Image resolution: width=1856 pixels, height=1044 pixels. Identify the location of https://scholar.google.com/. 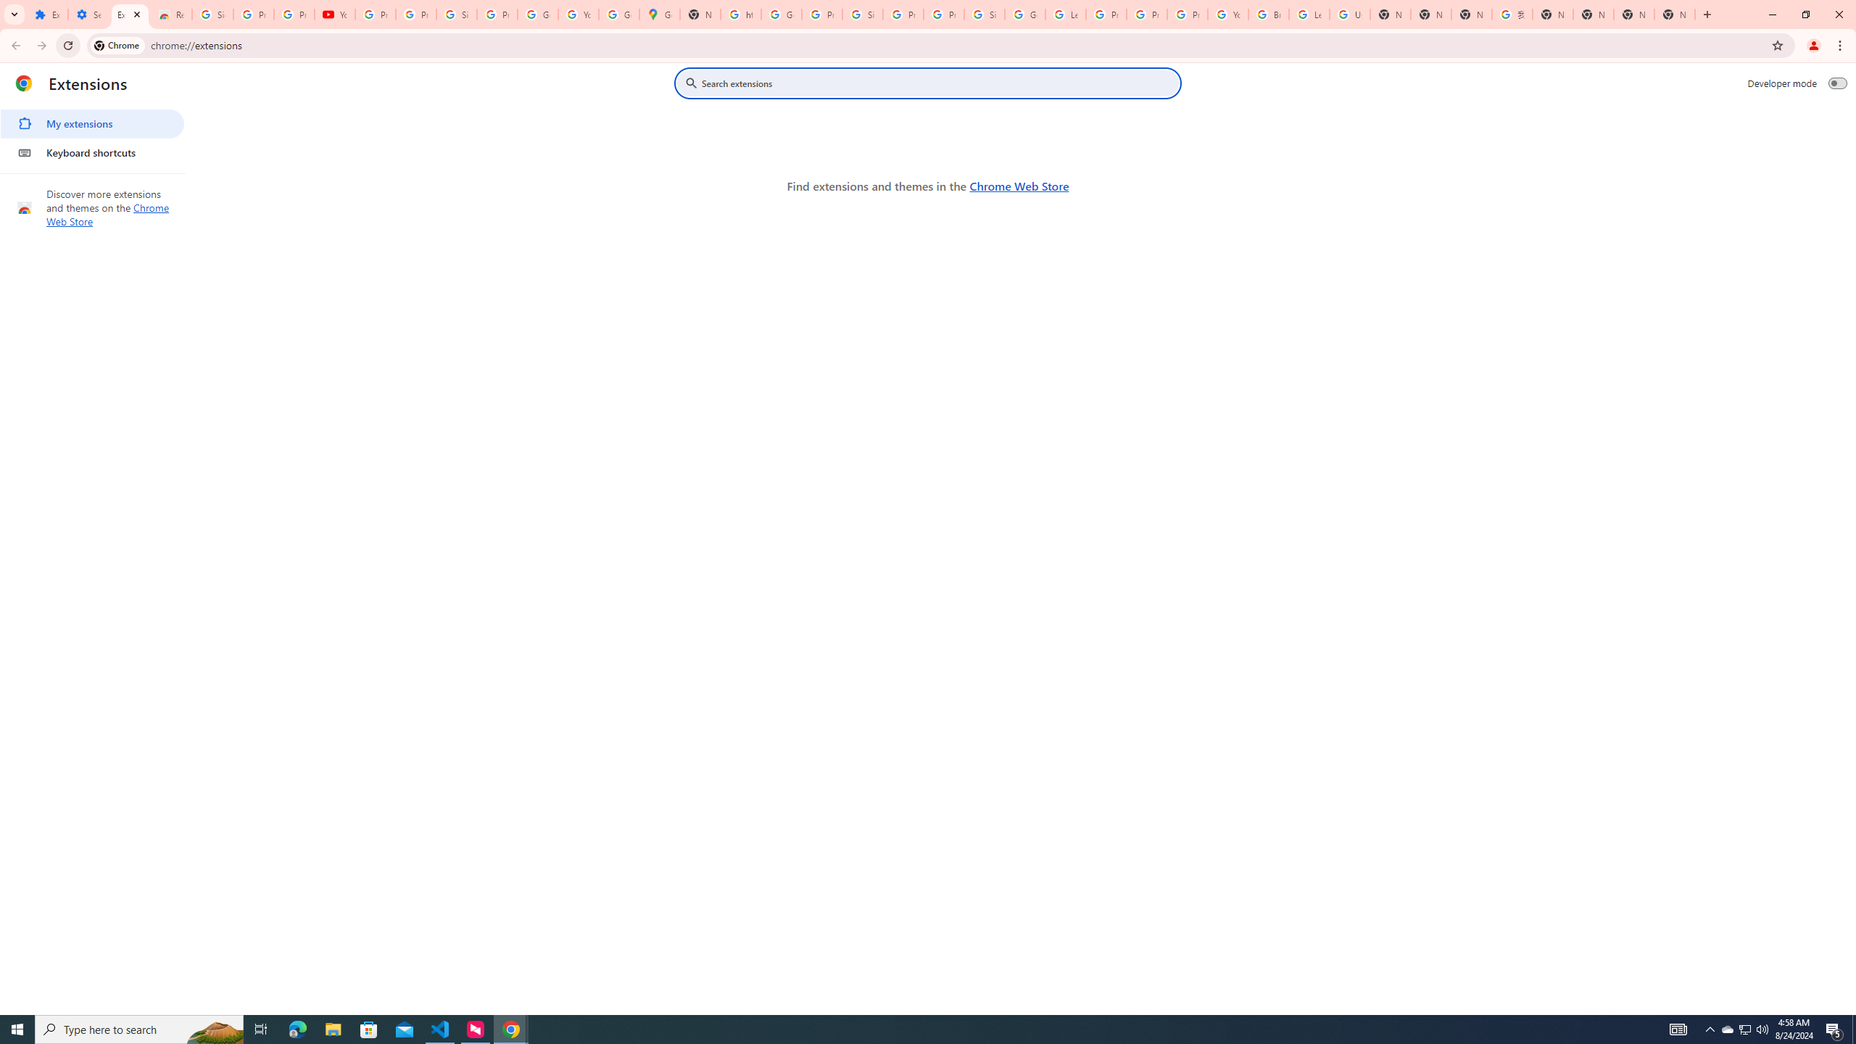
(741, 14).